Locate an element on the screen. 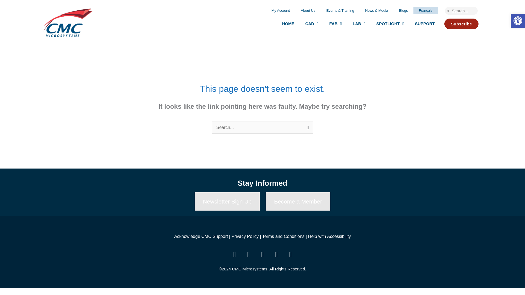  Blogs is located at coordinates (403, 10).